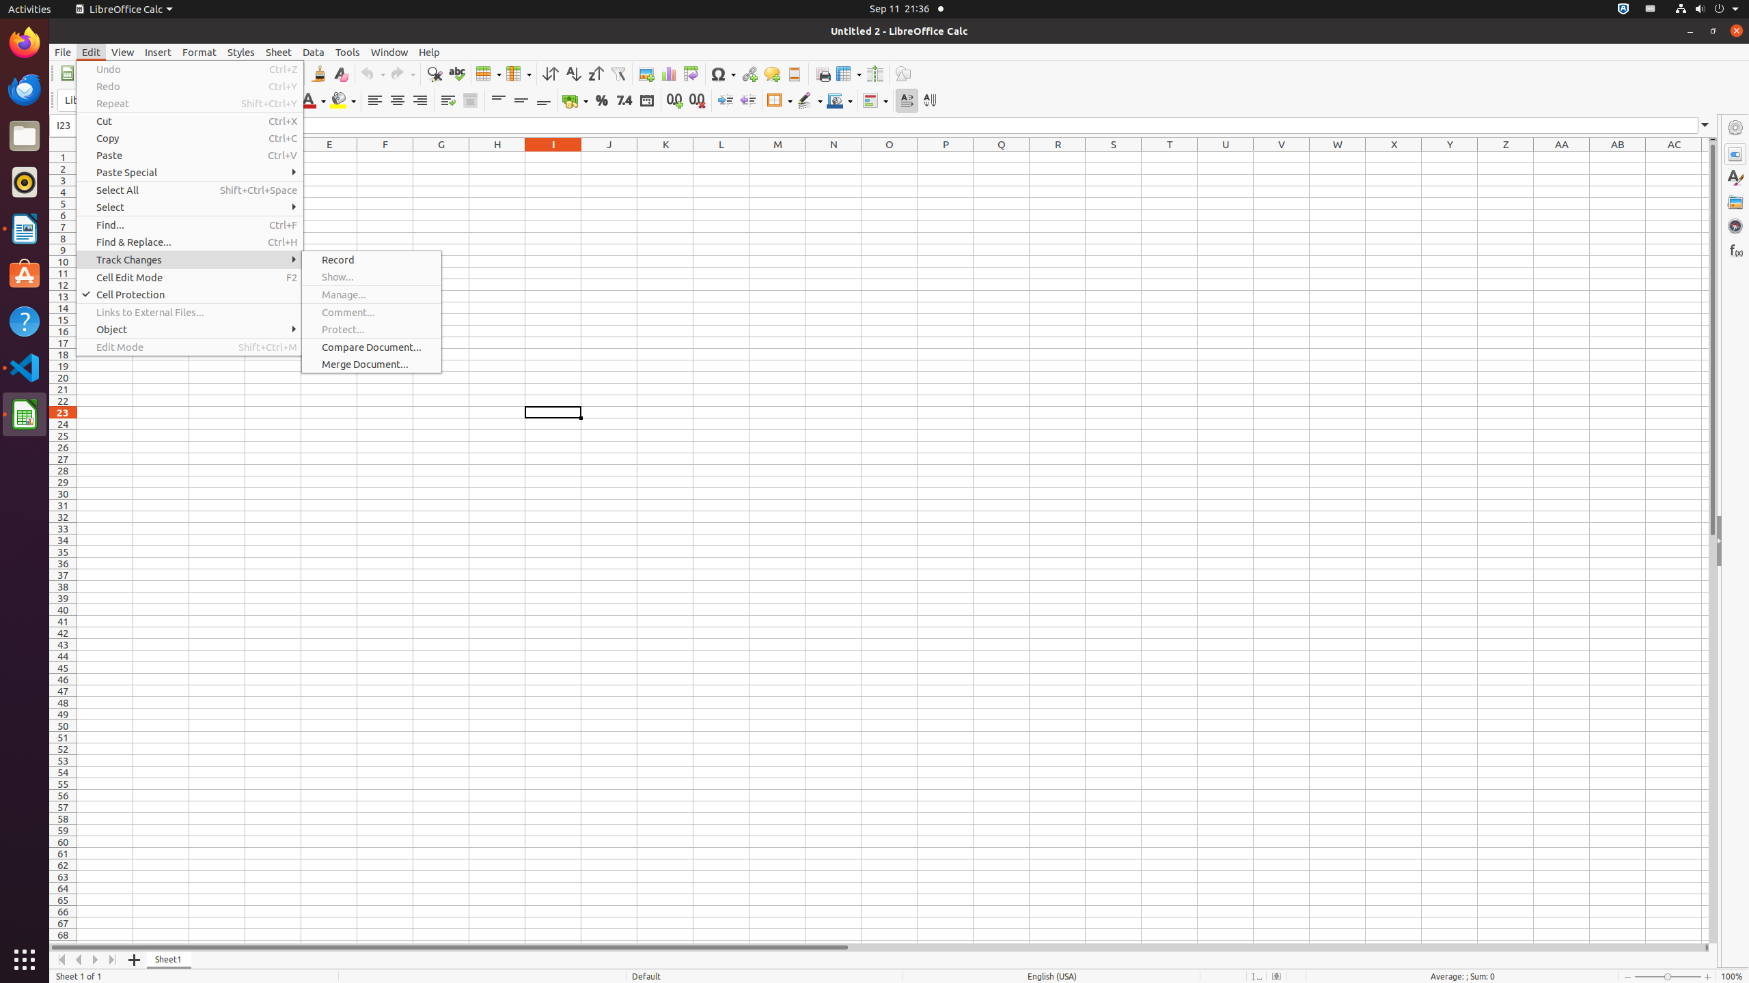 This screenshot has width=1749, height=983. What do you see at coordinates (777, 157) in the screenshot?
I see `M1` at bounding box center [777, 157].